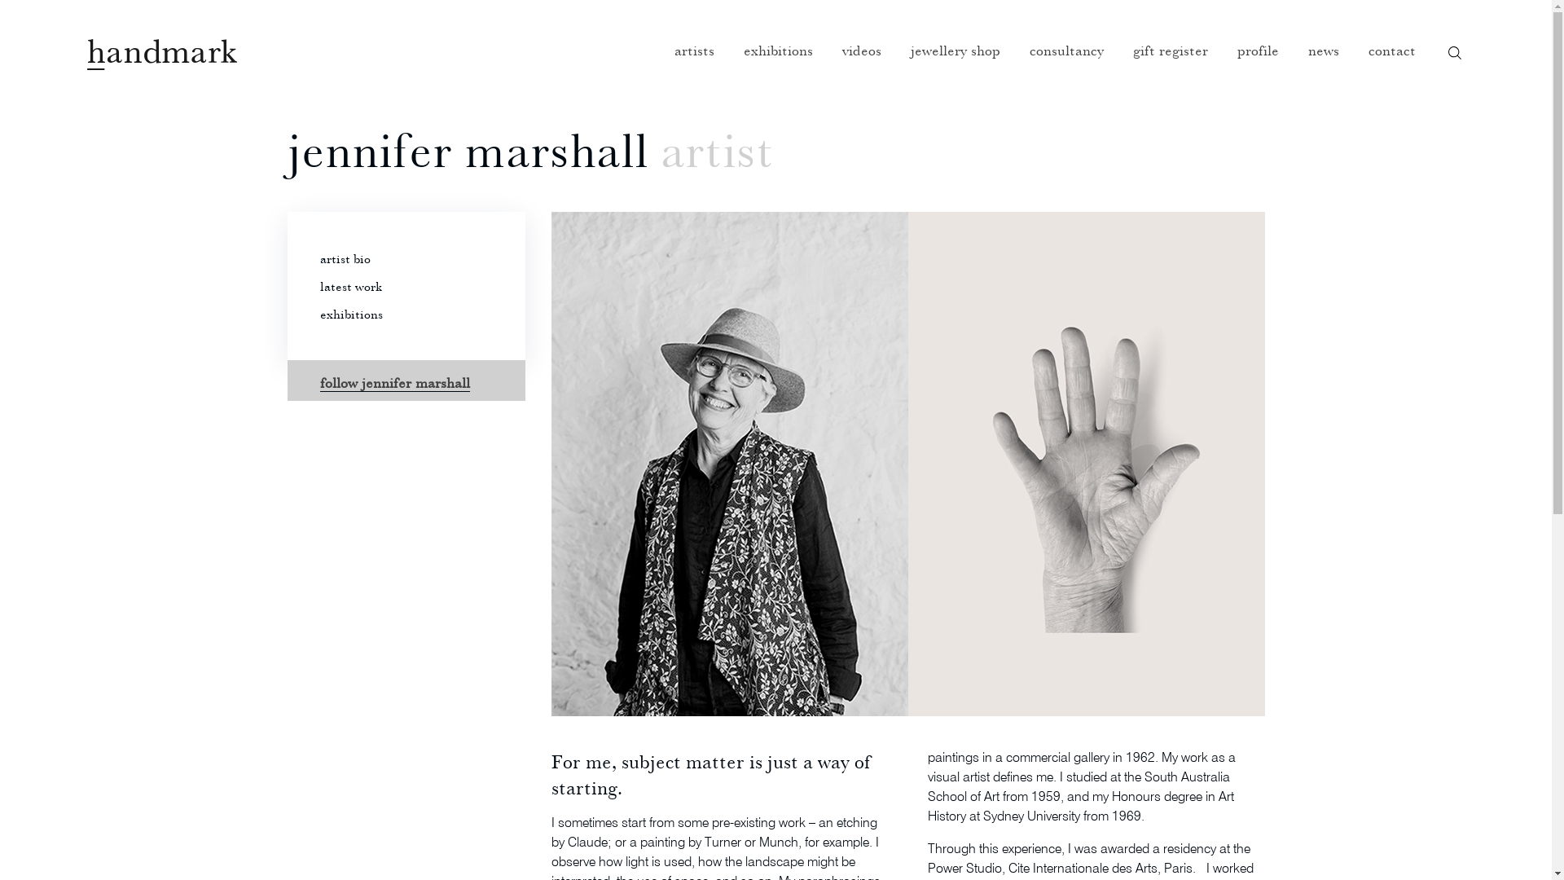 The height and width of the screenshot is (880, 1564). Describe the element at coordinates (779, 64) in the screenshot. I see `exhibitions` at that location.